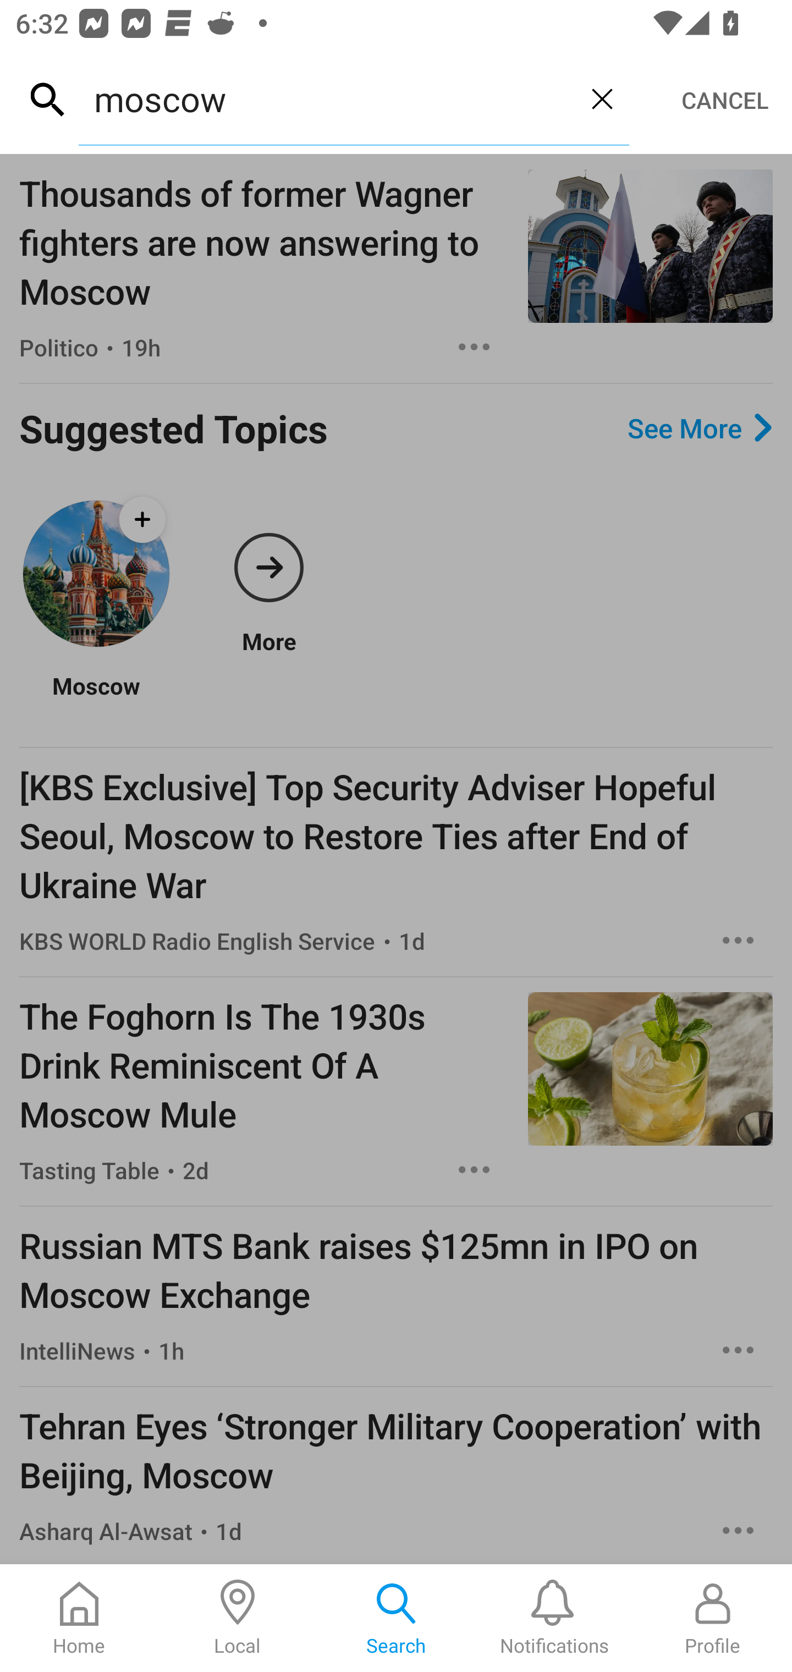 The image size is (792, 1672). Describe the element at coordinates (554, 1618) in the screenshot. I see `Notifications` at that location.